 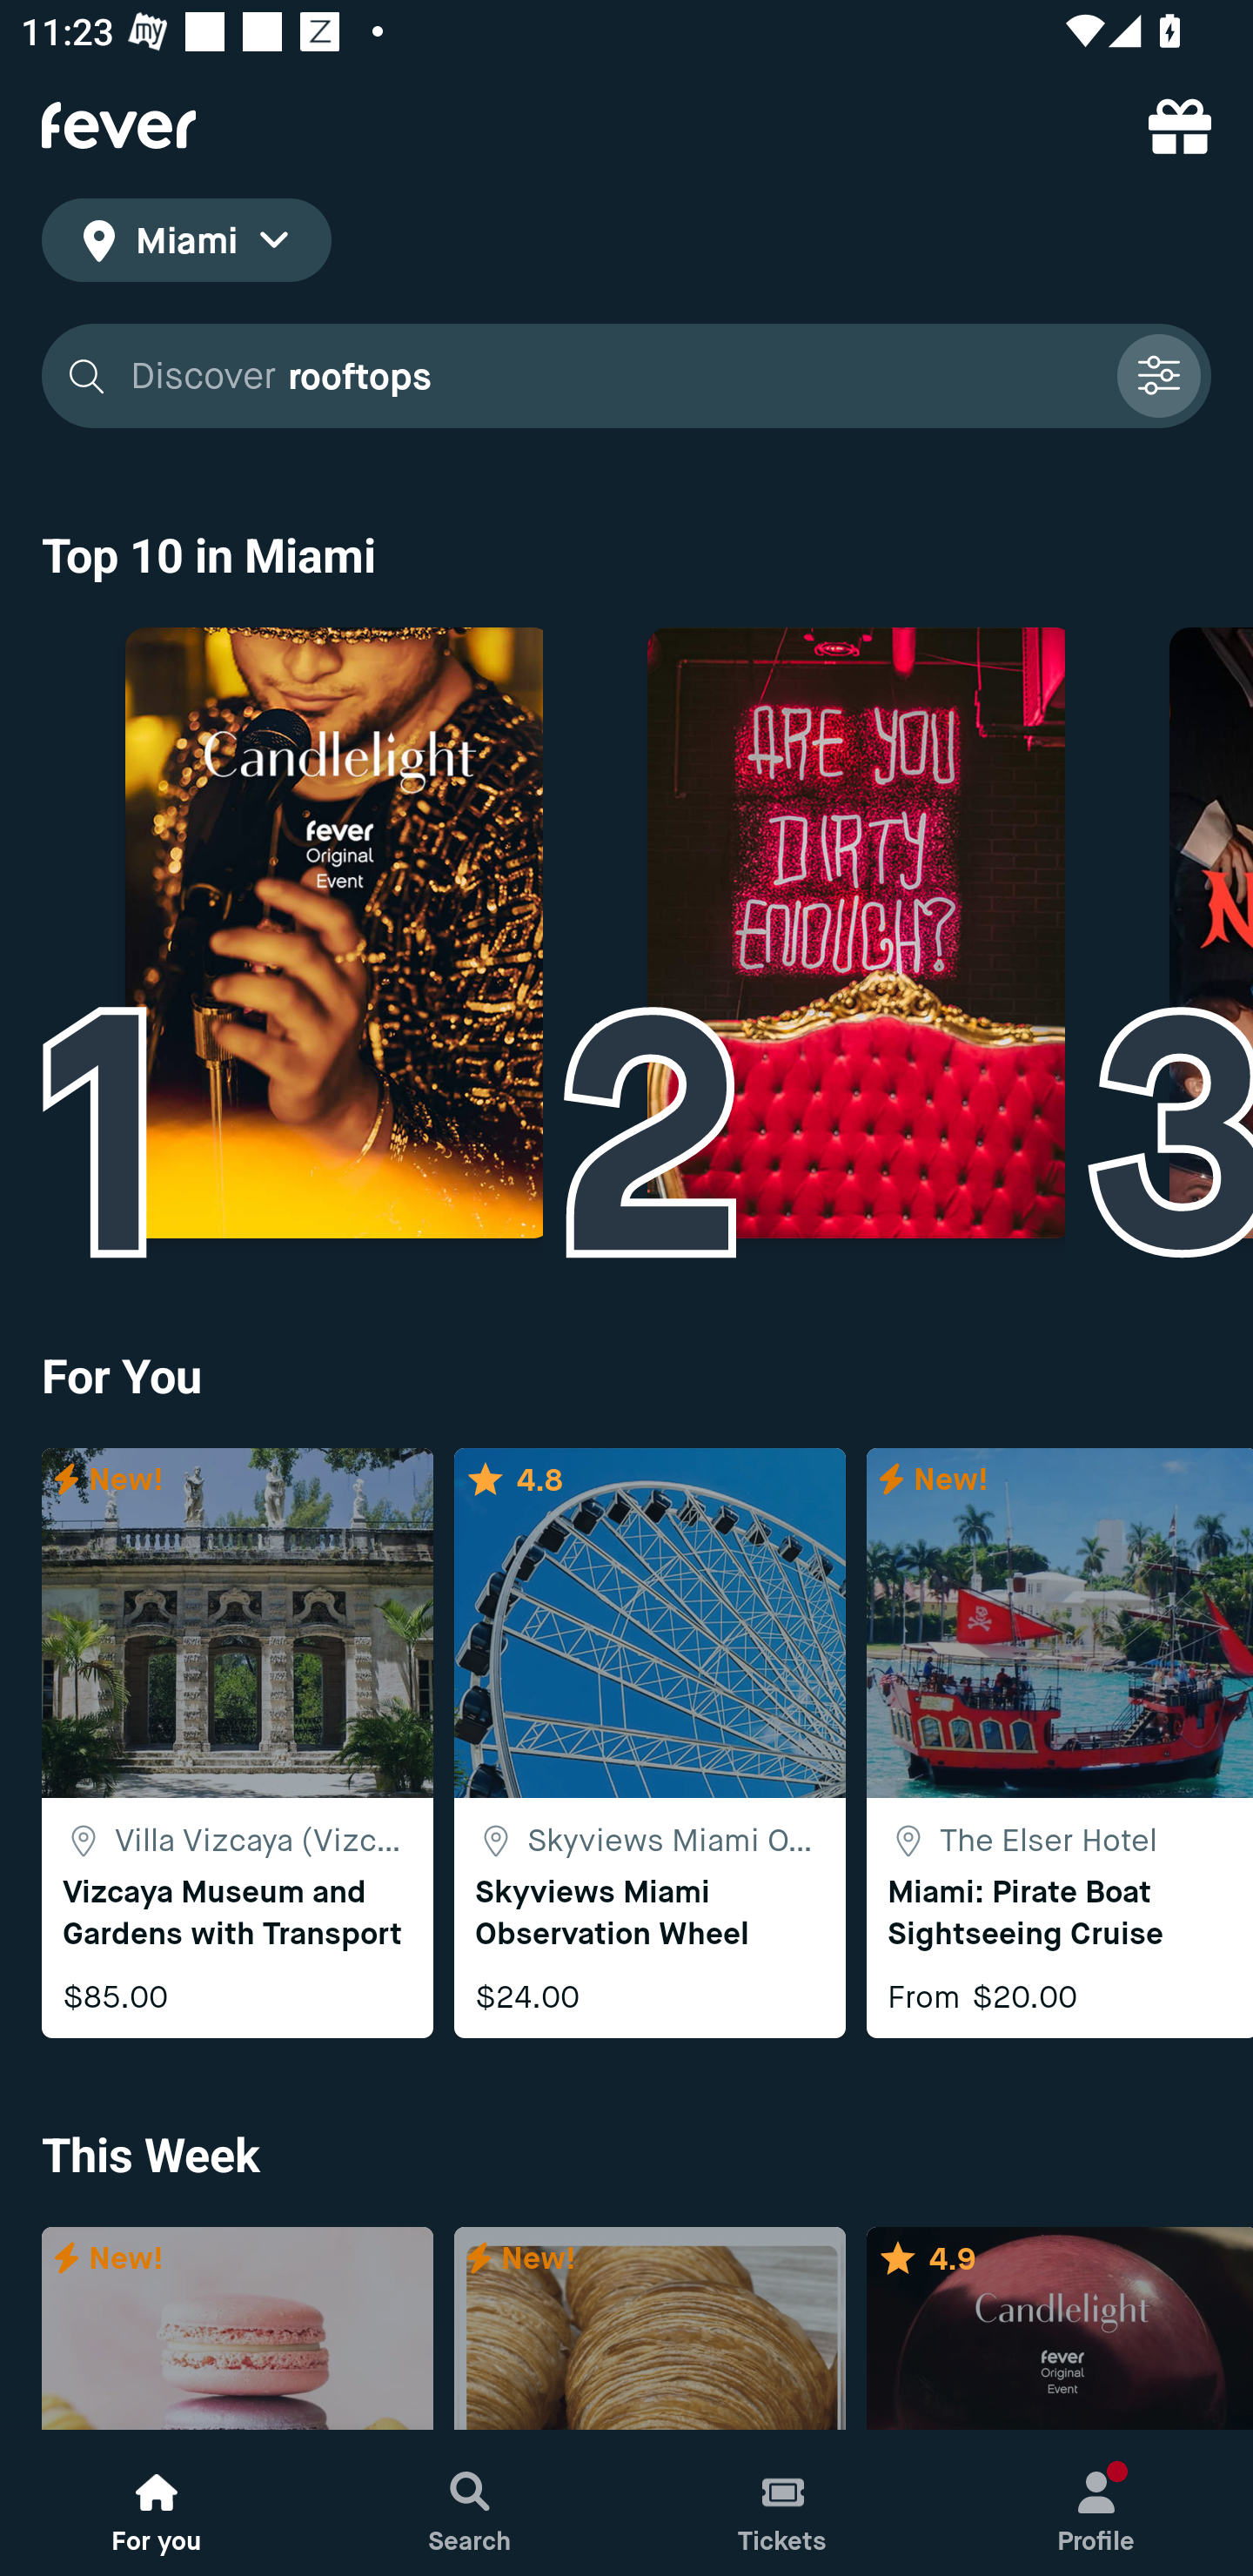 I want to click on Search, so click(x=470, y=2503).